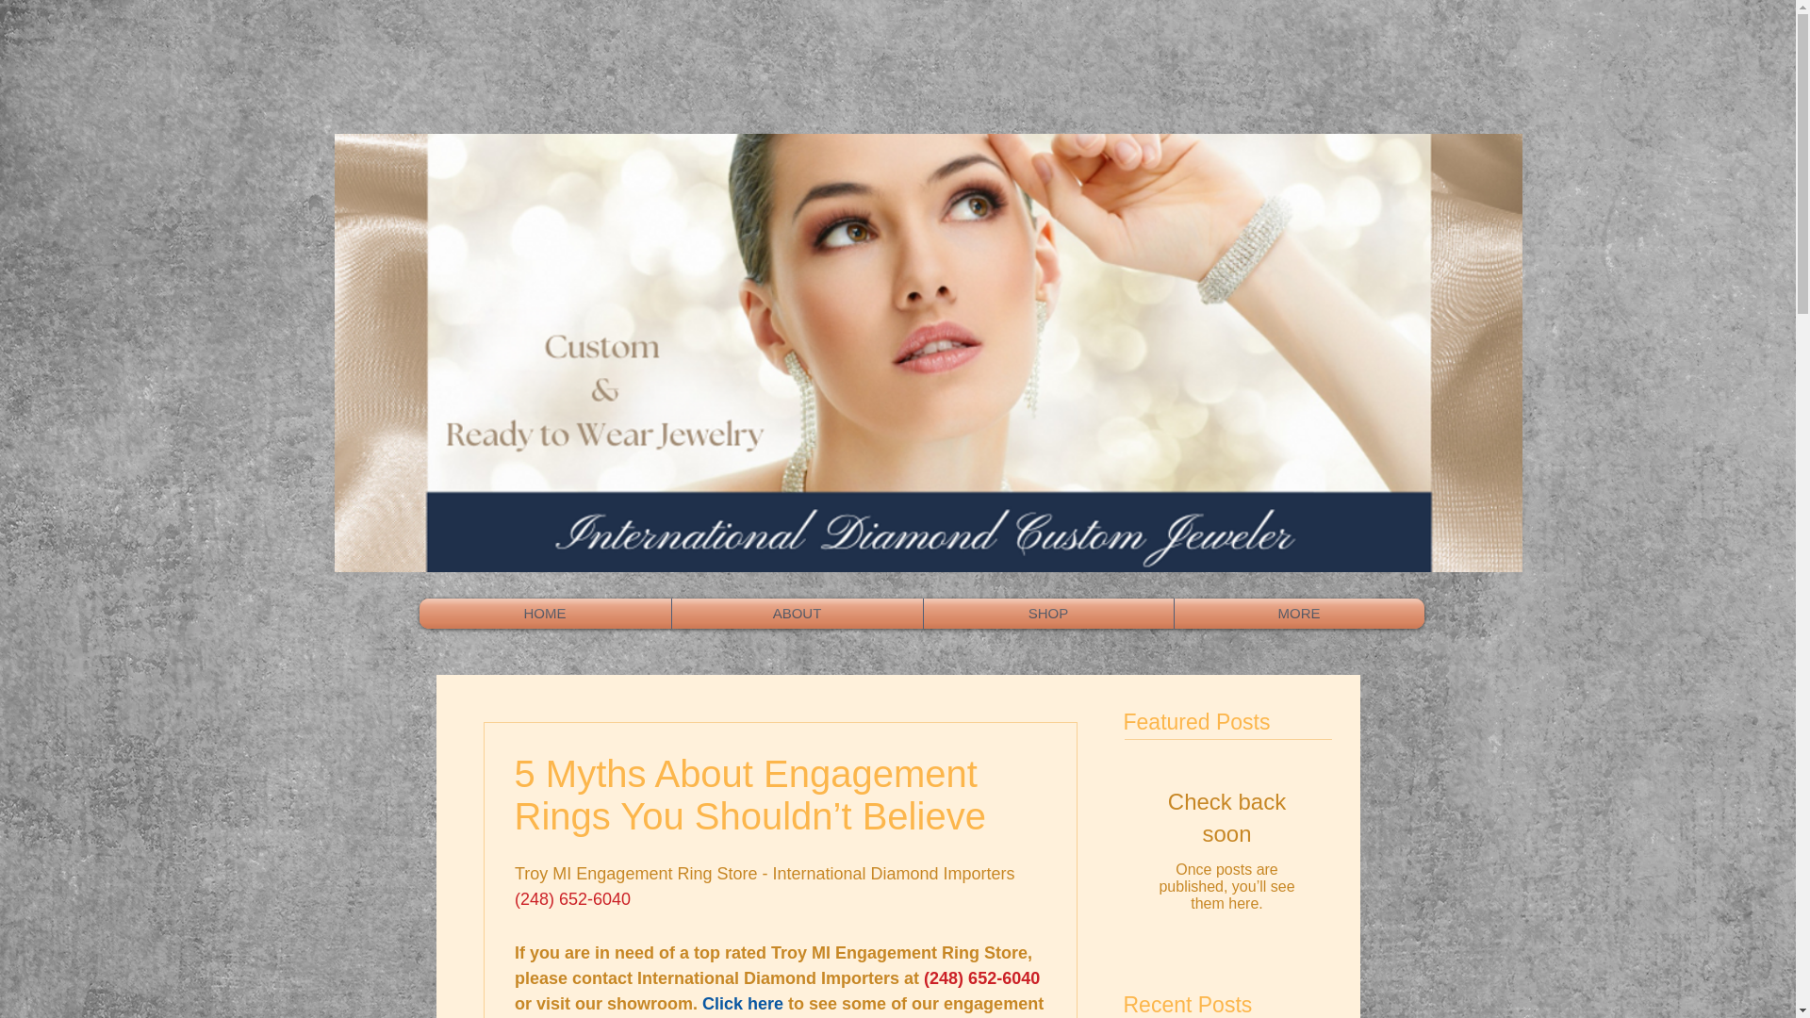 The image size is (1810, 1018). What do you see at coordinates (543, 614) in the screenshot?
I see `HOME` at bounding box center [543, 614].